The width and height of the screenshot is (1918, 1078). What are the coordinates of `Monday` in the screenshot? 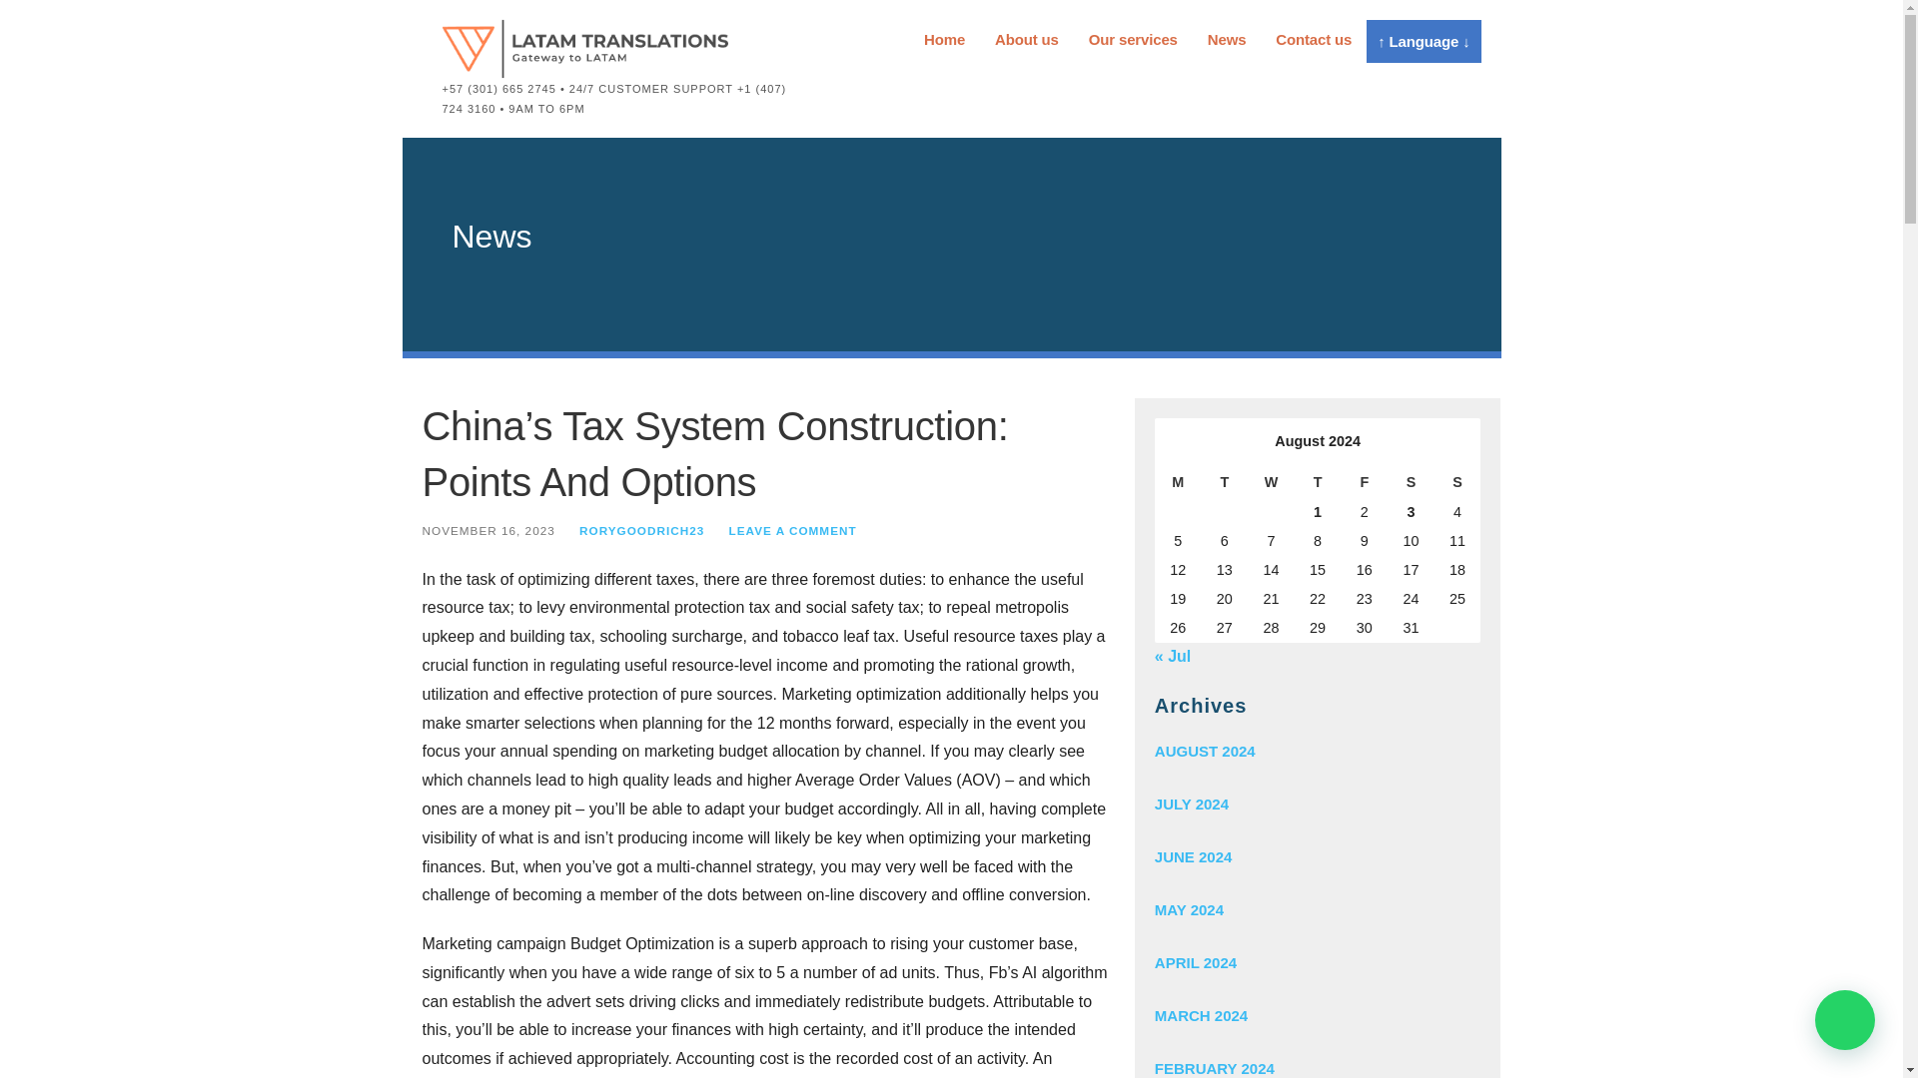 It's located at (1178, 482).